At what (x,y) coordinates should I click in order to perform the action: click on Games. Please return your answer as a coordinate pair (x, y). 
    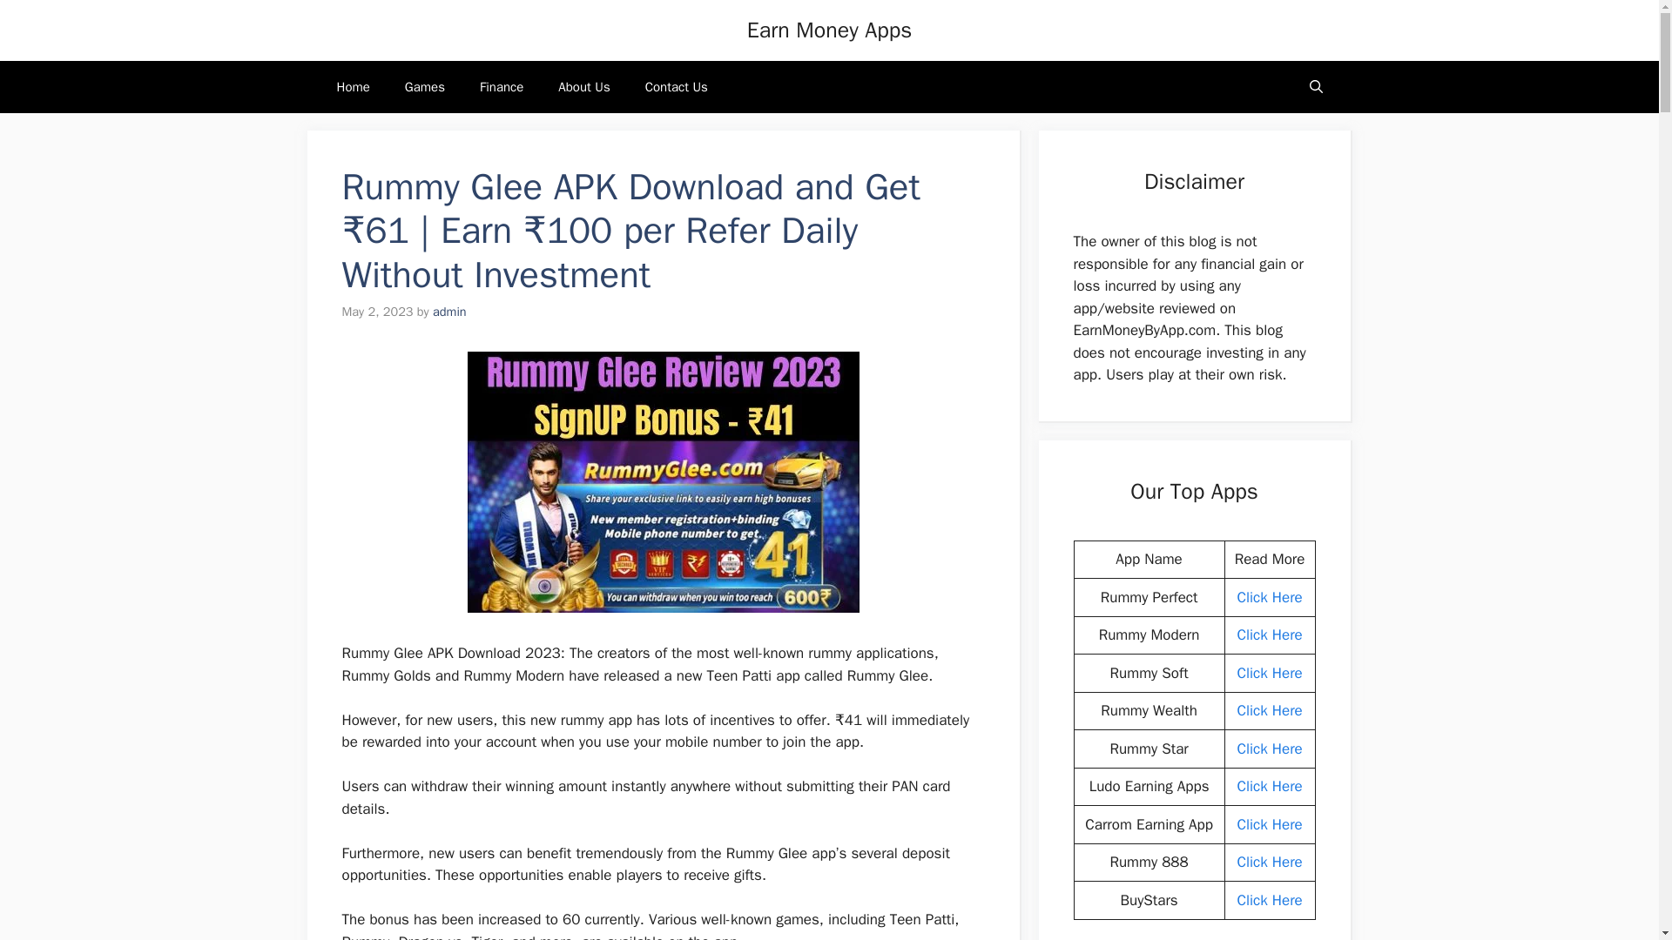
    Looking at the image, I should click on (425, 87).